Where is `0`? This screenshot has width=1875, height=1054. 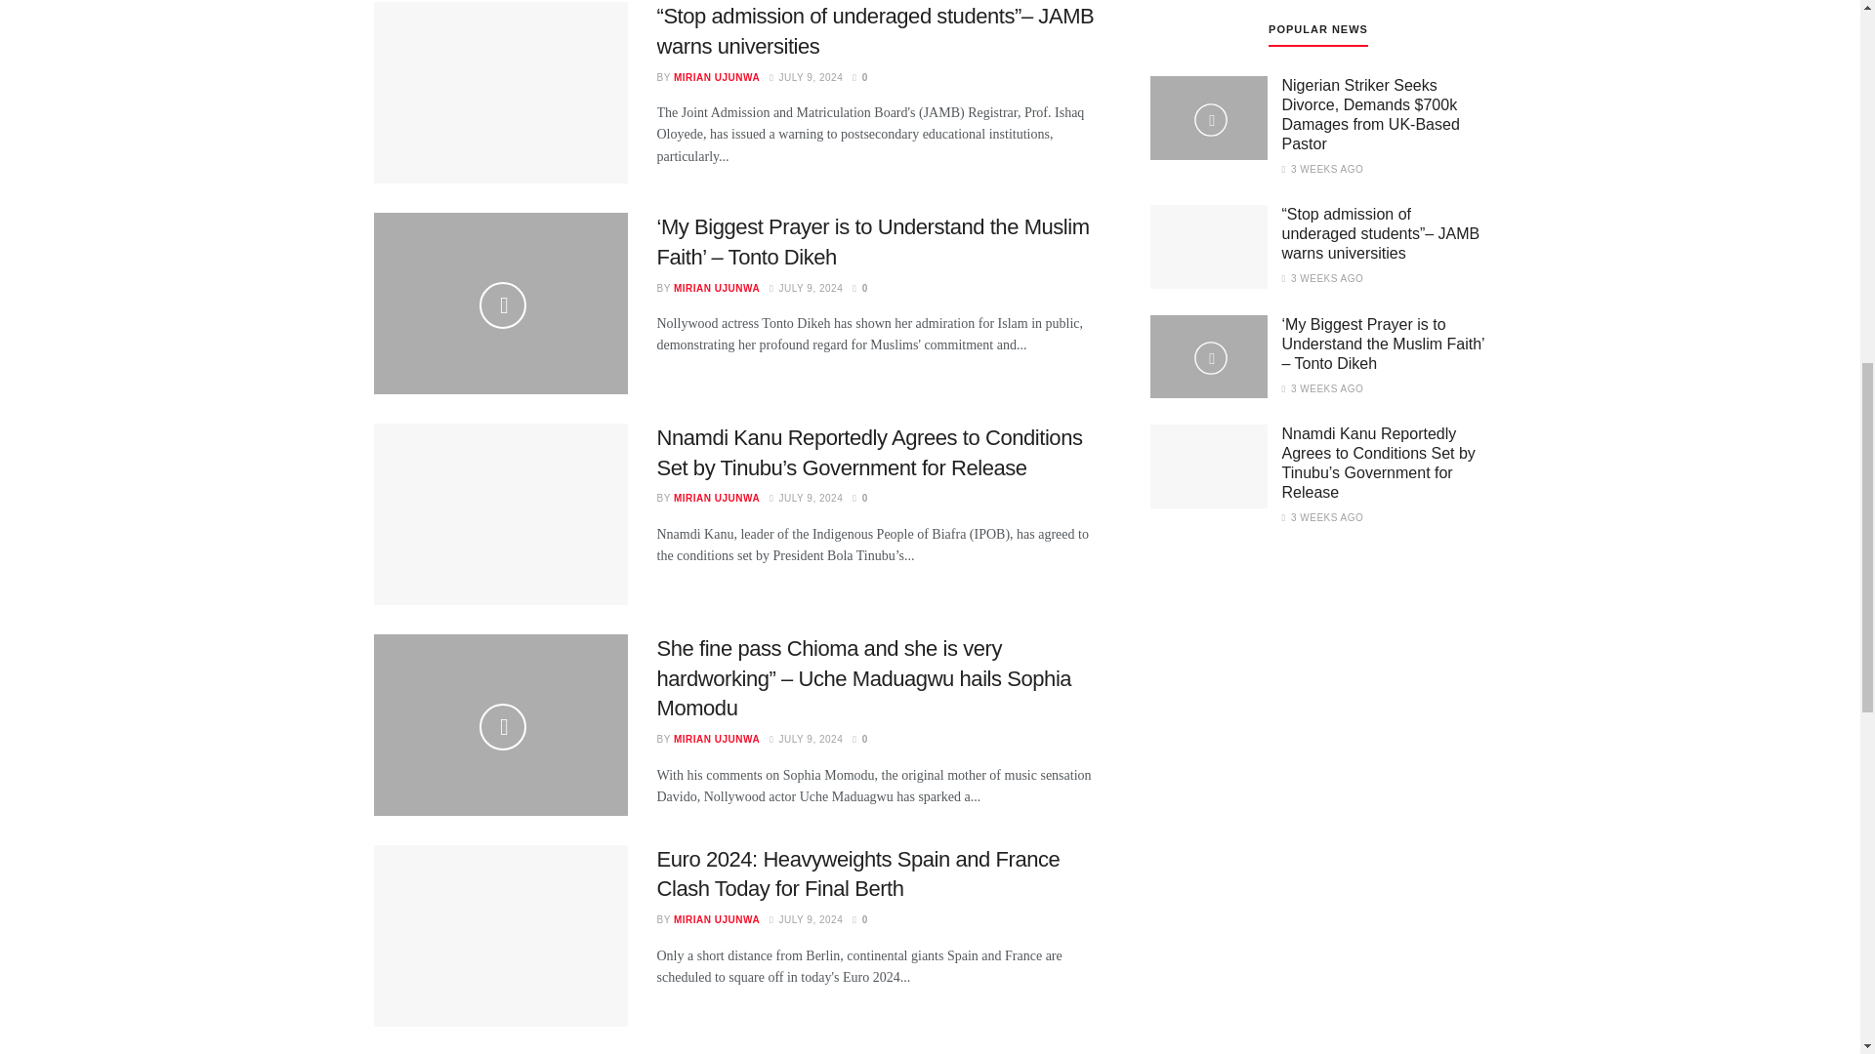
0 is located at coordinates (859, 498).